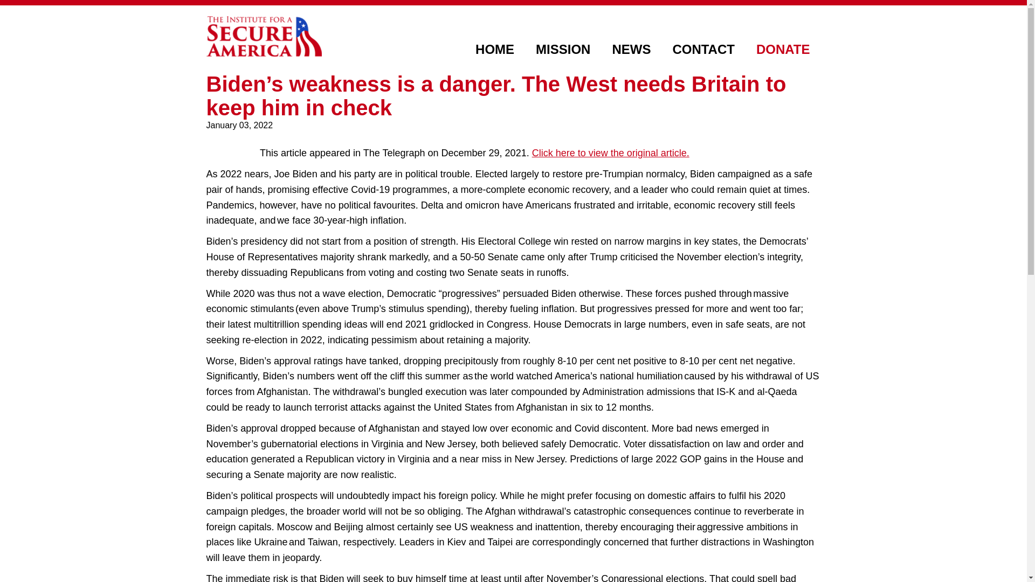 Image resolution: width=1035 pixels, height=582 pixels. Describe the element at coordinates (631, 50) in the screenshot. I see `NEWS` at that location.